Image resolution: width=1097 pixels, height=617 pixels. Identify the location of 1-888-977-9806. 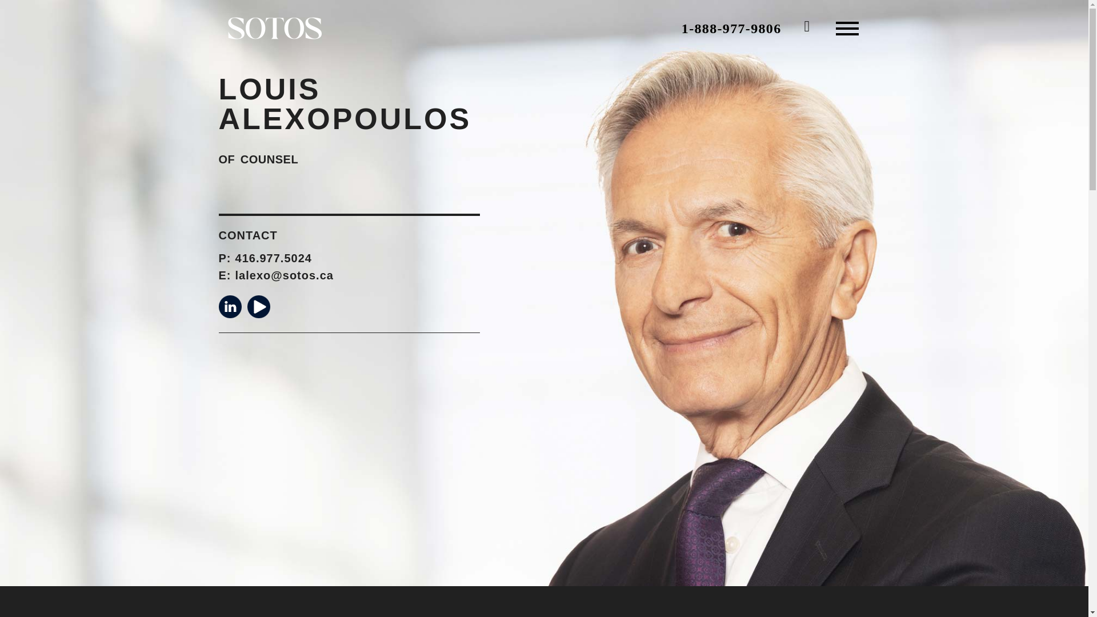
(731, 28).